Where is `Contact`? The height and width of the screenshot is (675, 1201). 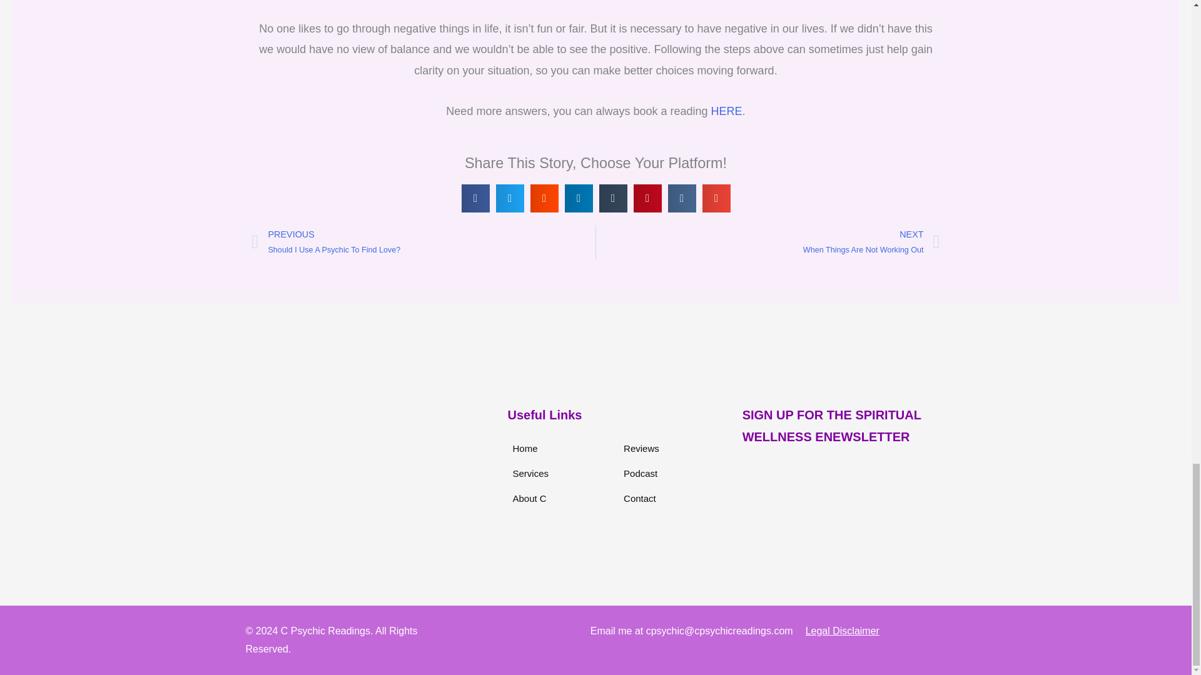 Contact is located at coordinates (522, 448).